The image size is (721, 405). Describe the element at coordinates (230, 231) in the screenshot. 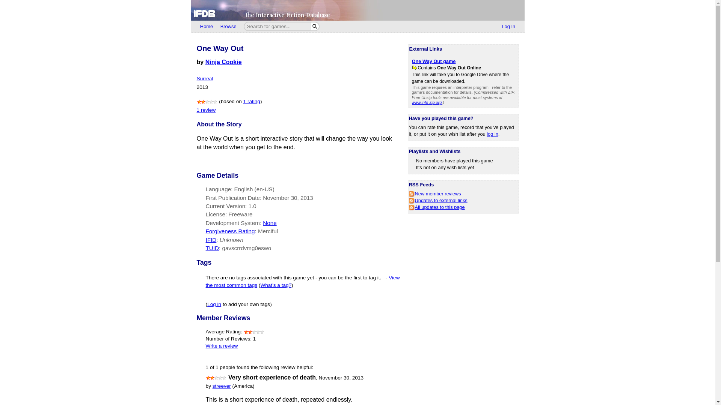

I see `Forgiveness Rating` at that location.